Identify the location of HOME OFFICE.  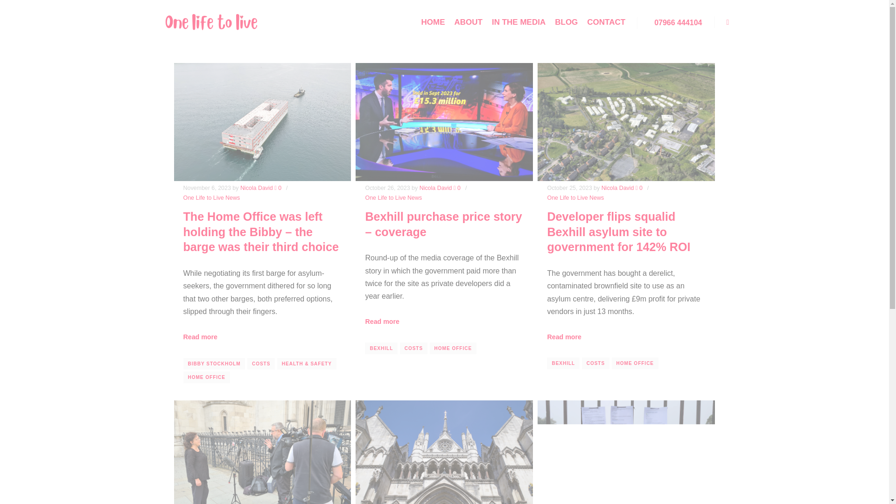
(453, 348).